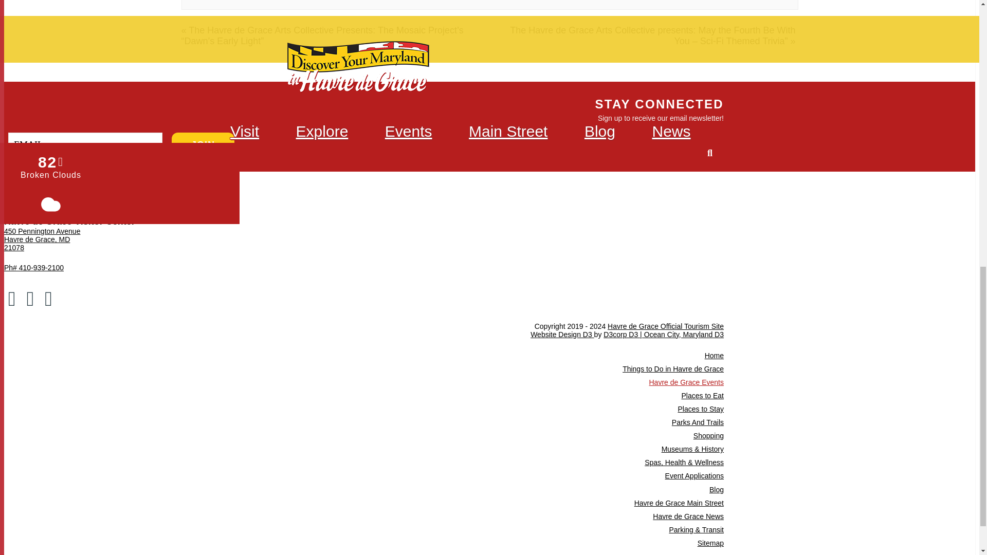 This screenshot has width=987, height=555. What do you see at coordinates (203, 145) in the screenshot?
I see `JOIN` at bounding box center [203, 145].